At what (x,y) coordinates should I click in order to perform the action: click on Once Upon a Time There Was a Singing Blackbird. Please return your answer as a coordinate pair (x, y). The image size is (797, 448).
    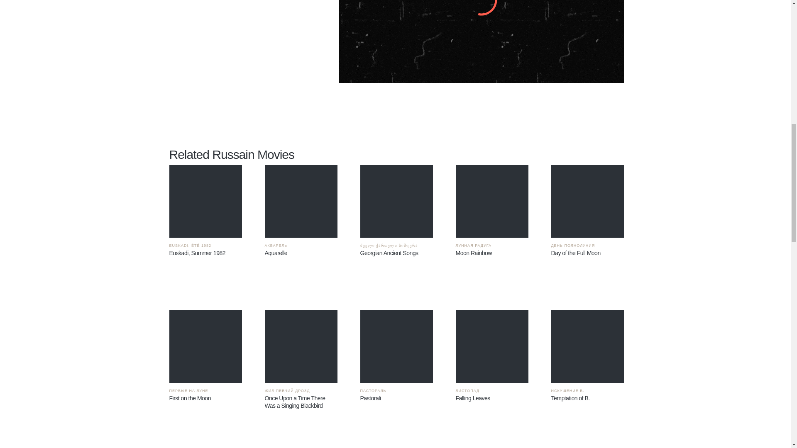
    Looking at the image, I should click on (301, 347).